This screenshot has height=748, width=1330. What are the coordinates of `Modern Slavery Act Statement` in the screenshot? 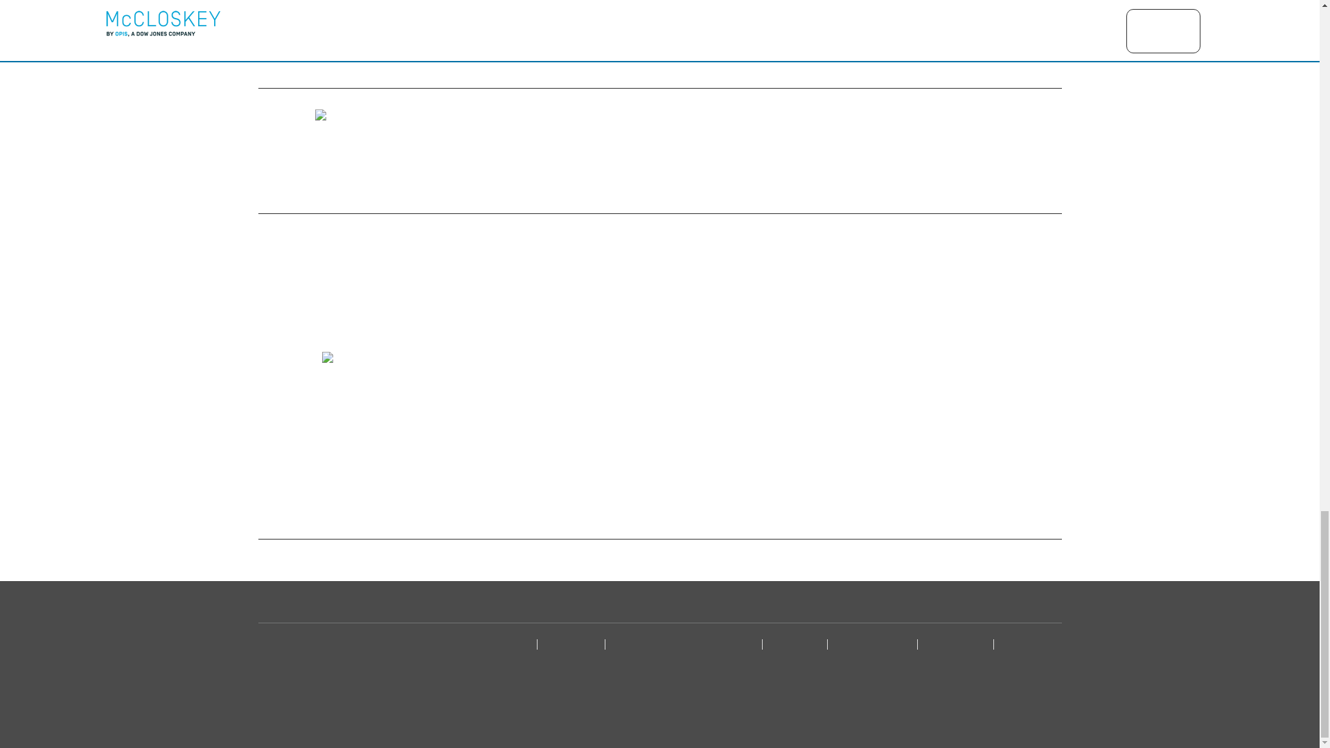 It's located at (1029, 654).